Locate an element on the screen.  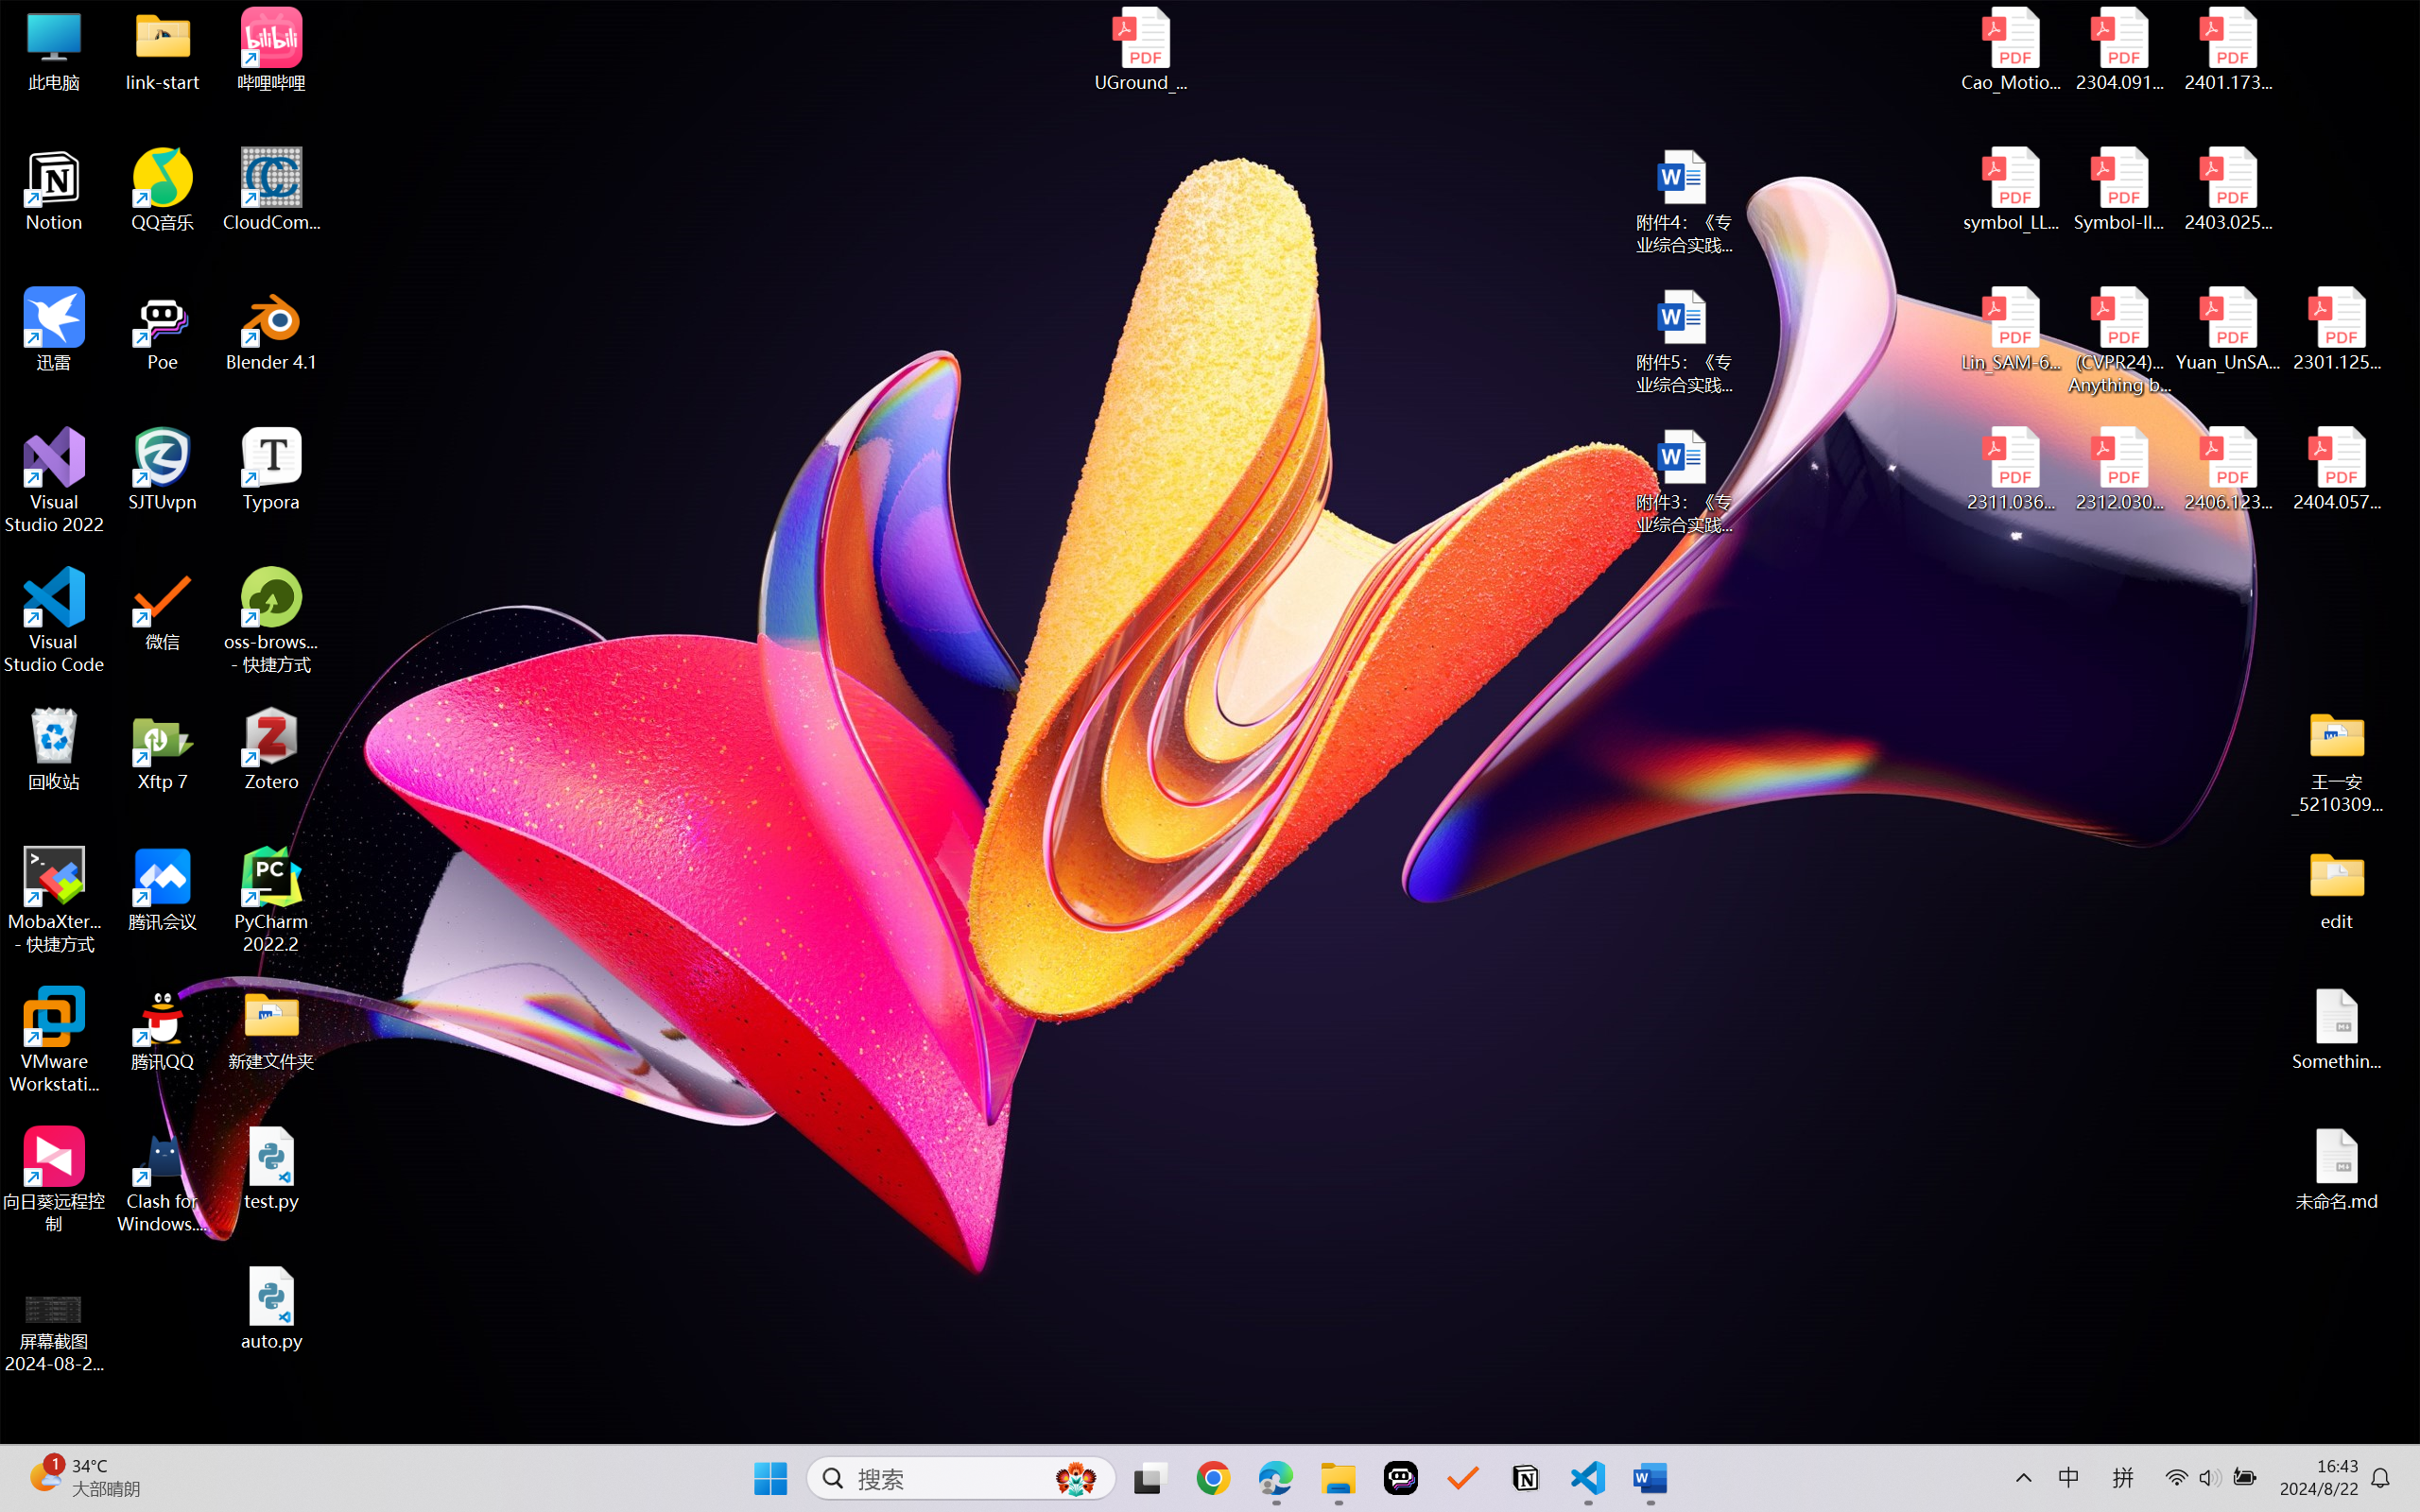
VMware Workstation Pro is located at coordinates (55, 1040).